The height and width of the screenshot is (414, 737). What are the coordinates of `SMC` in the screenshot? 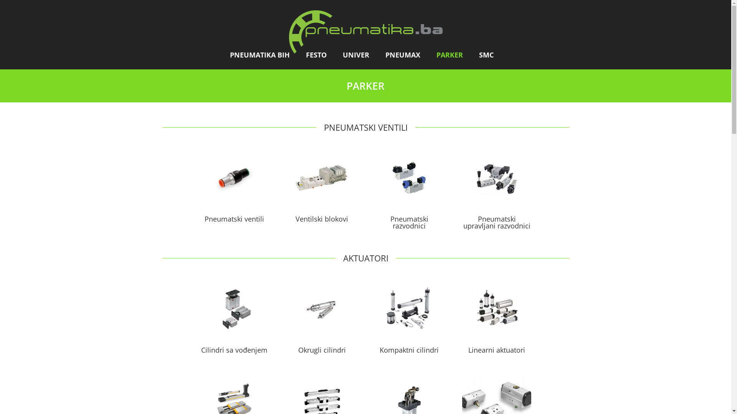 It's located at (490, 55).